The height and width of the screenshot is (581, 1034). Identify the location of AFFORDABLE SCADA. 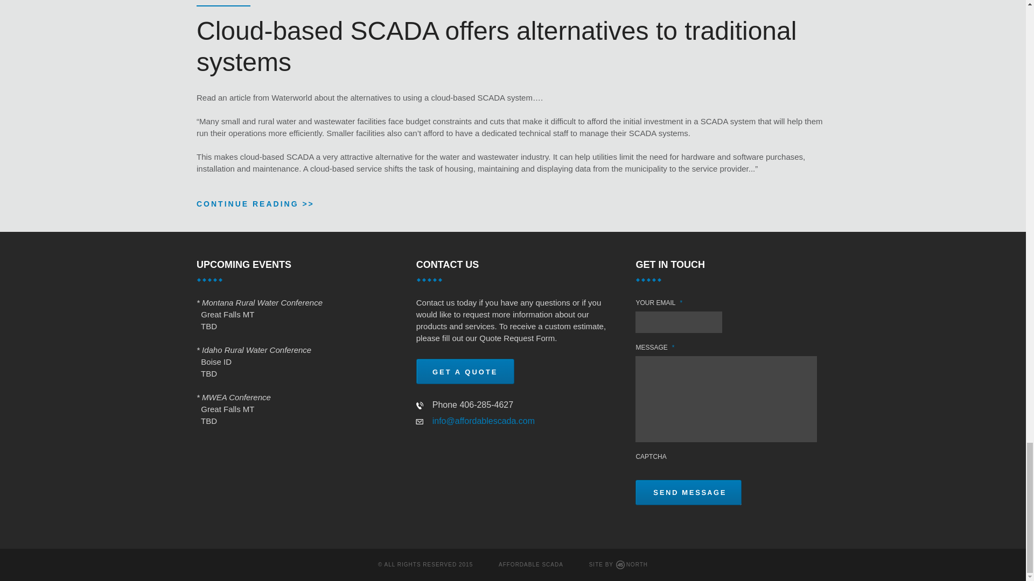
(531, 564).